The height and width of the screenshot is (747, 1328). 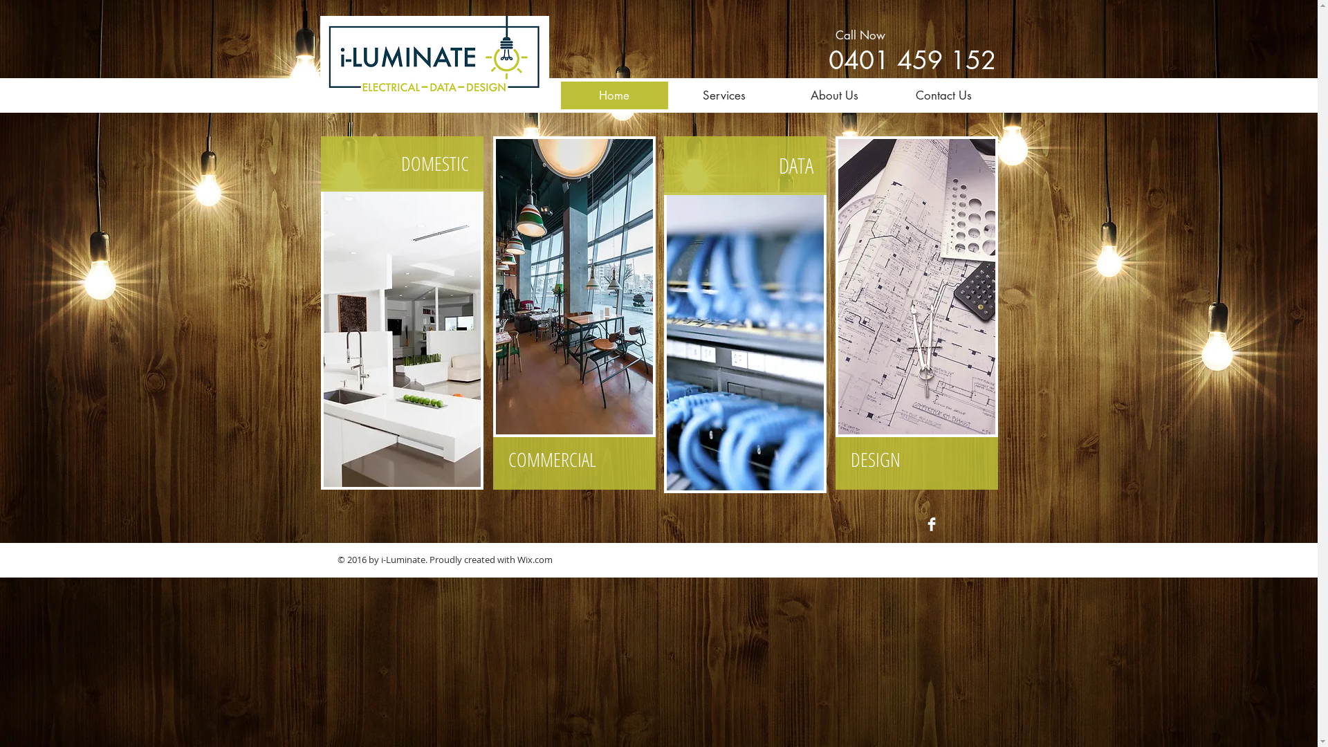 What do you see at coordinates (944, 95) in the screenshot?
I see `Contact Us` at bounding box center [944, 95].